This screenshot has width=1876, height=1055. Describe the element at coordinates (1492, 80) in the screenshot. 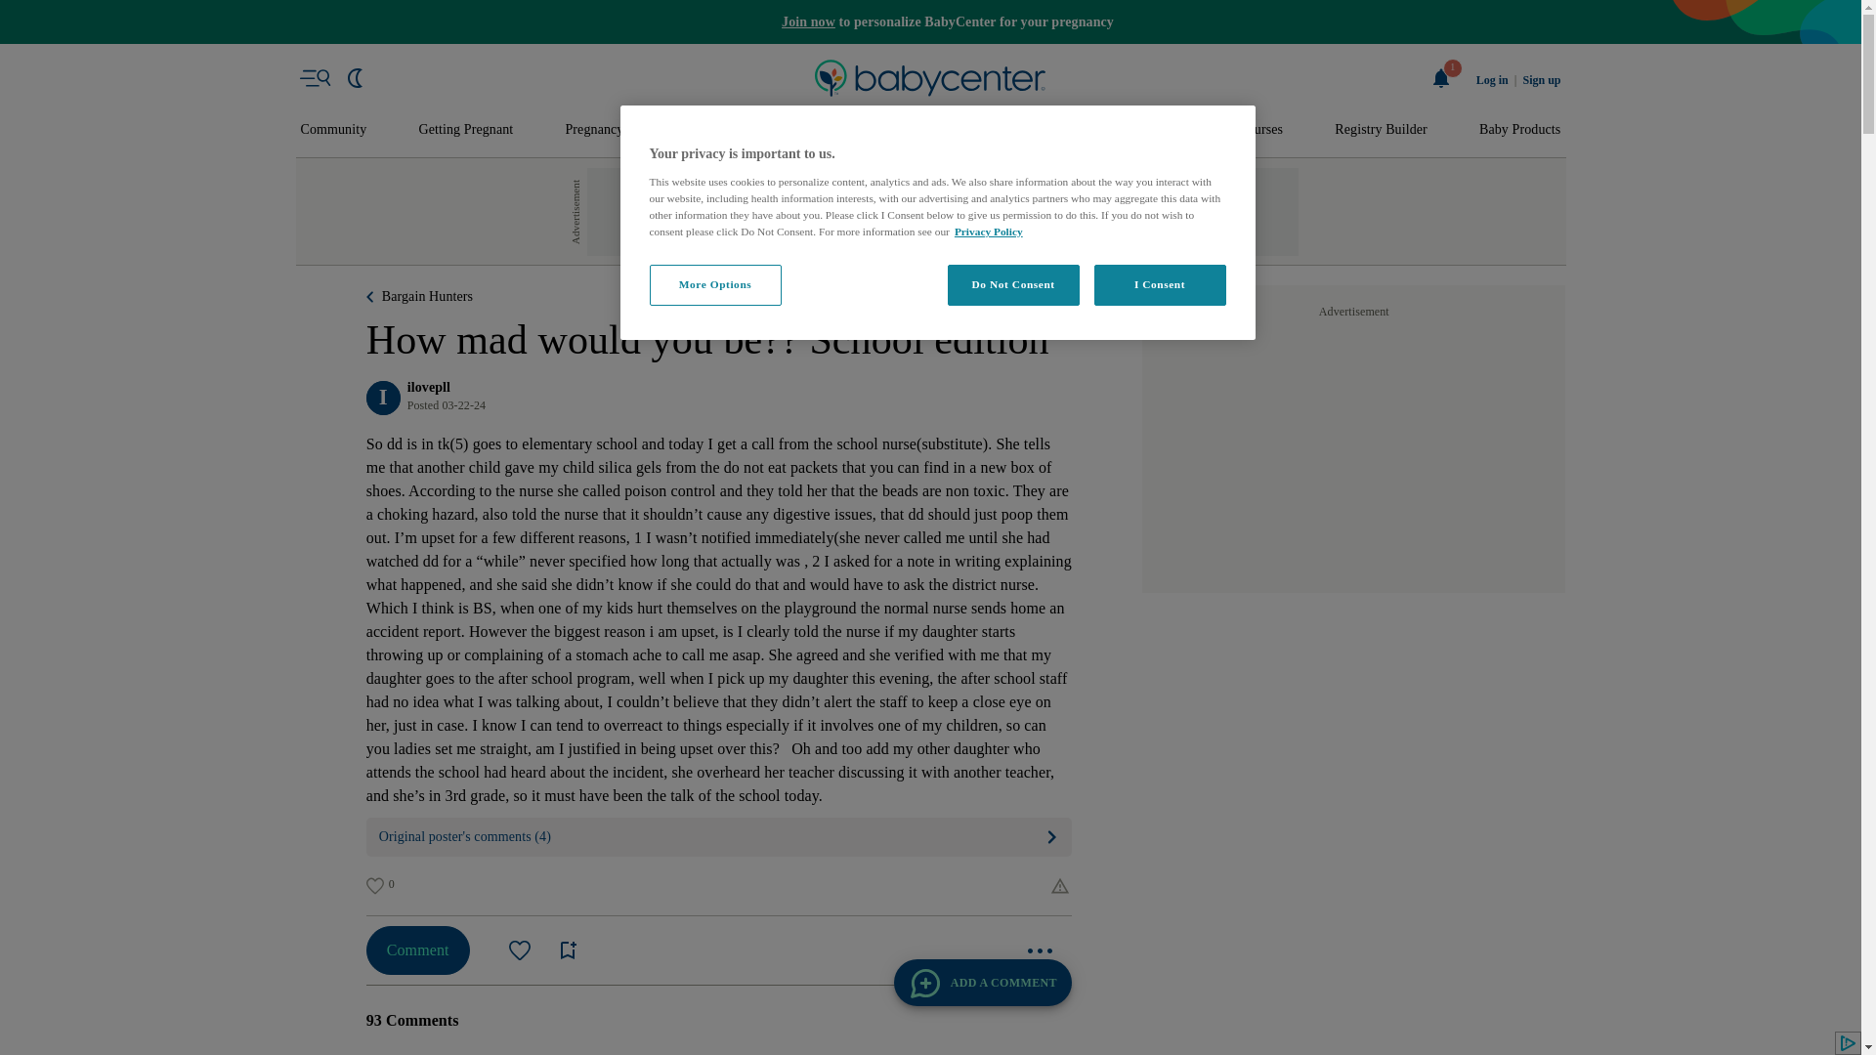

I see `Log in` at that location.